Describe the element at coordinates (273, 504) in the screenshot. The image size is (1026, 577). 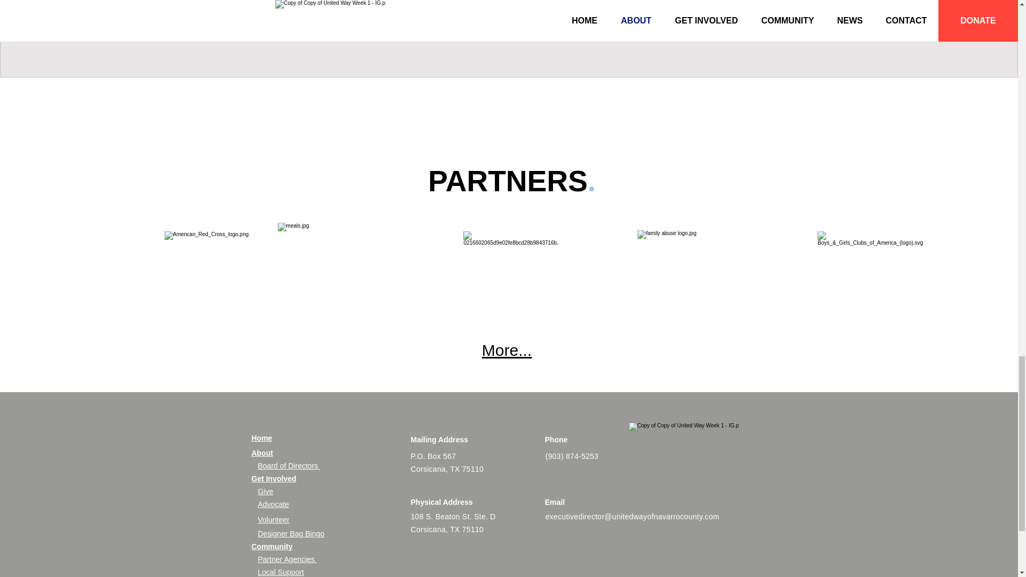
I see `Advocate` at that location.